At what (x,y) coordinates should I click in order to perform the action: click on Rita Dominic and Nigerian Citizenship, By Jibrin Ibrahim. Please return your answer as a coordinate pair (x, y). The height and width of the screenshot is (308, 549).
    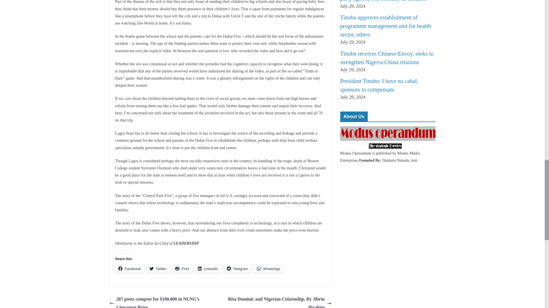
    Looking at the image, I should click on (277, 301).